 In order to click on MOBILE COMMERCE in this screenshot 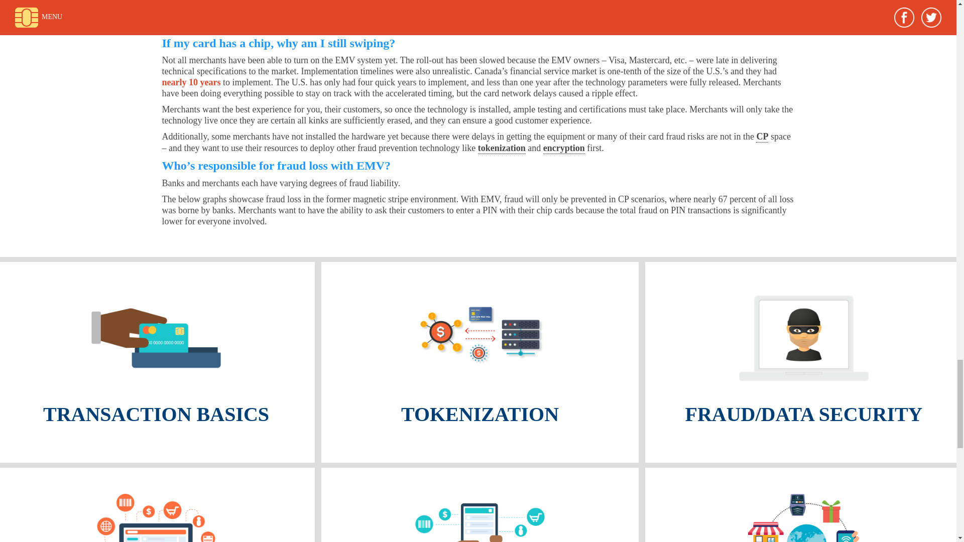, I will do `click(479, 505)`.